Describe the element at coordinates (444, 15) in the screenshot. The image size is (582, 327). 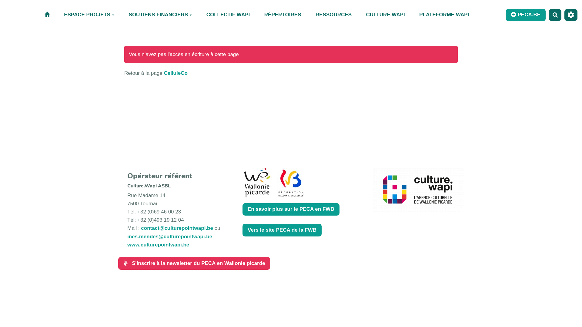
I see `PLATEFORME WAPI` at that location.